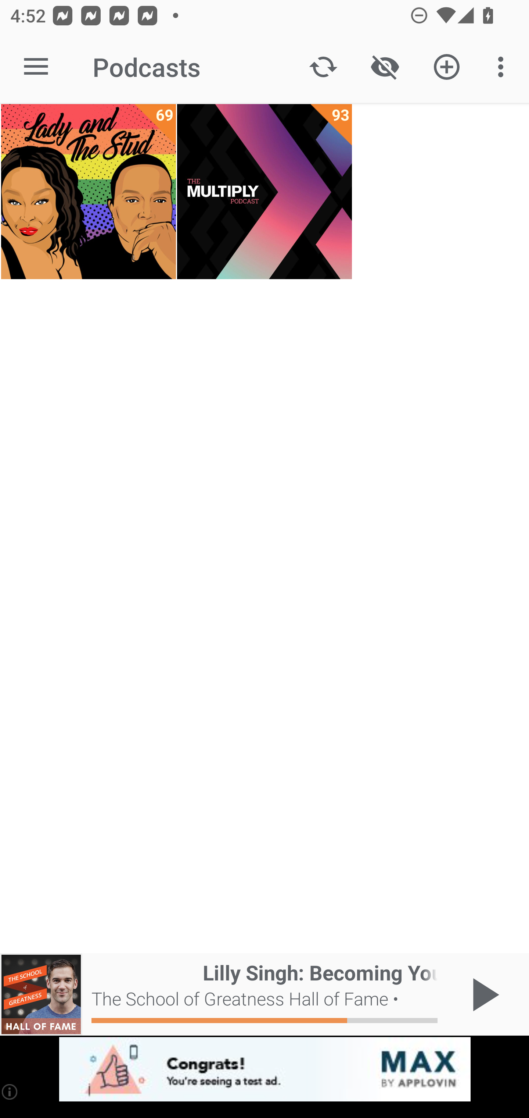 This screenshot has width=529, height=1118. What do you see at coordinates (264, 1070) in the screenshot?
I see `app-monetization` at bounding box center [264, 1070].